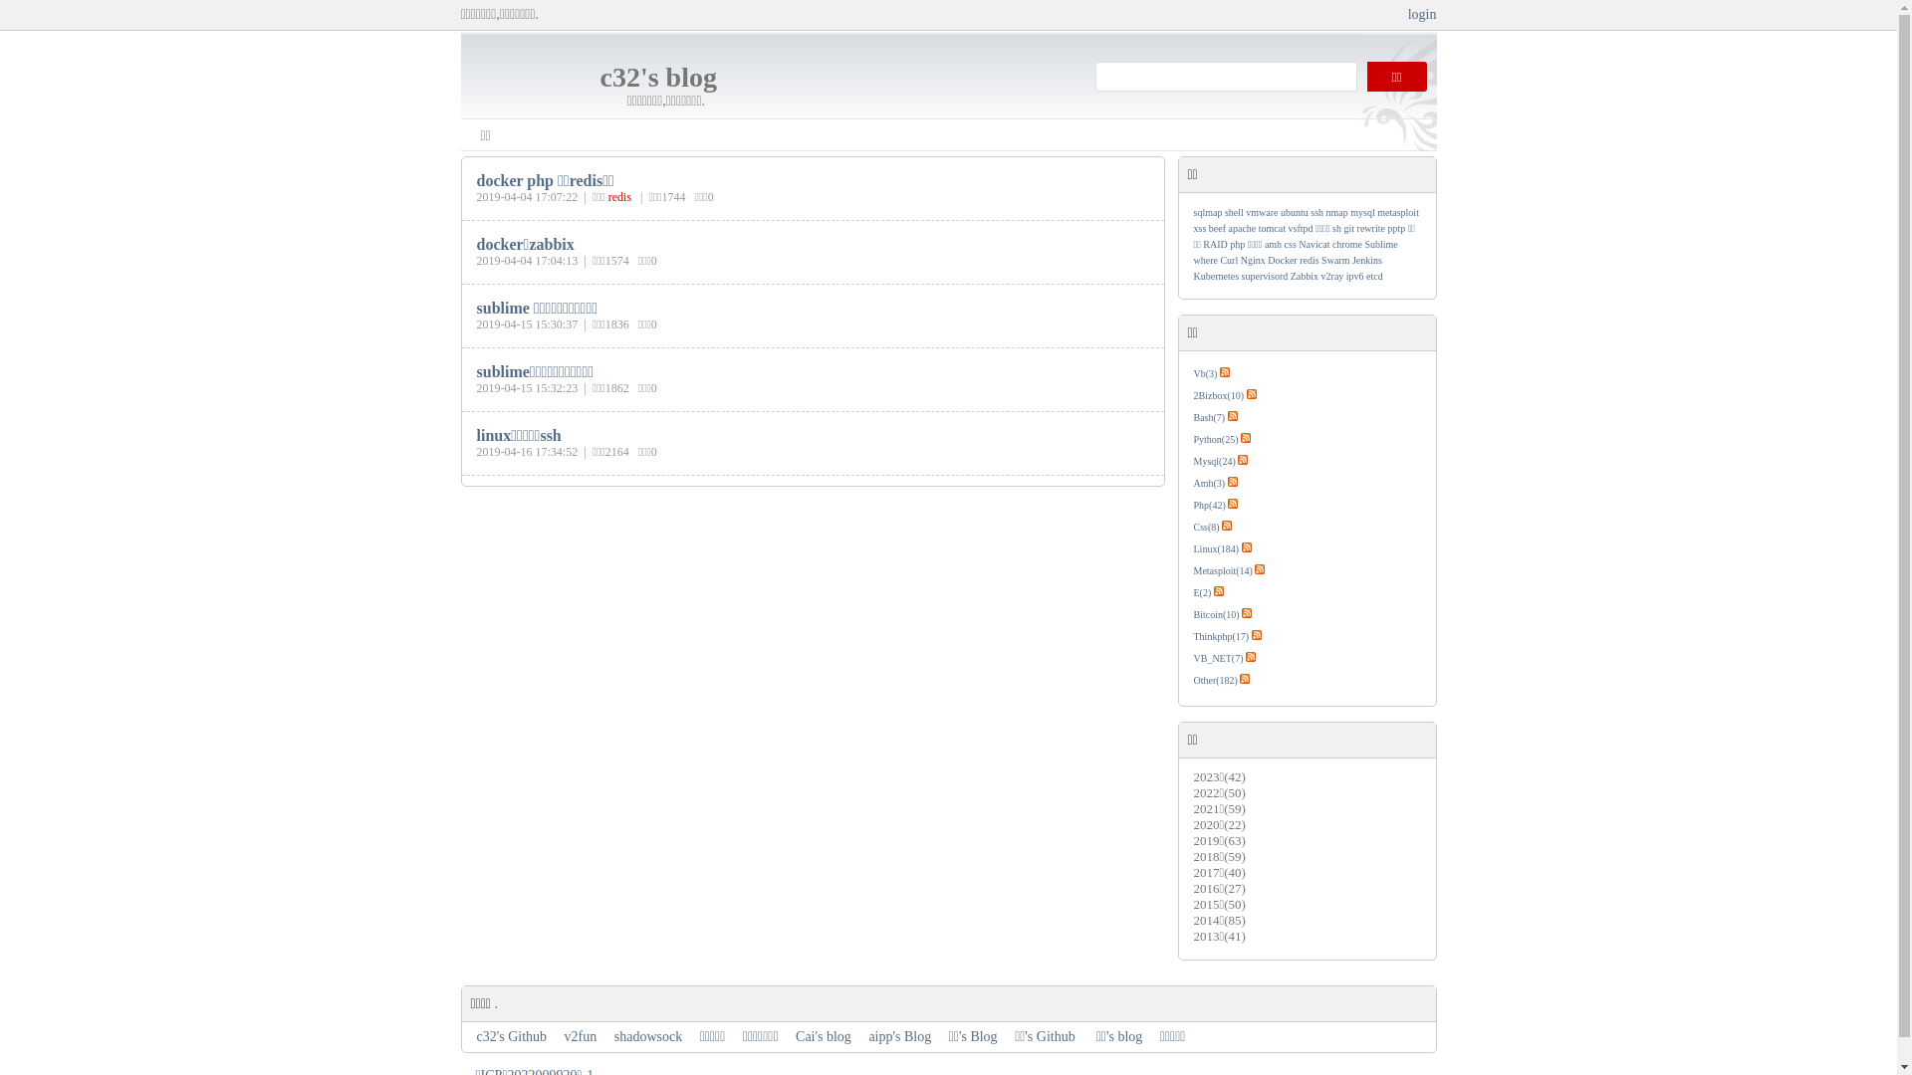 The width and height of the screenshot is (1912, 1075). I want to click on sh, so click(1336, 229).